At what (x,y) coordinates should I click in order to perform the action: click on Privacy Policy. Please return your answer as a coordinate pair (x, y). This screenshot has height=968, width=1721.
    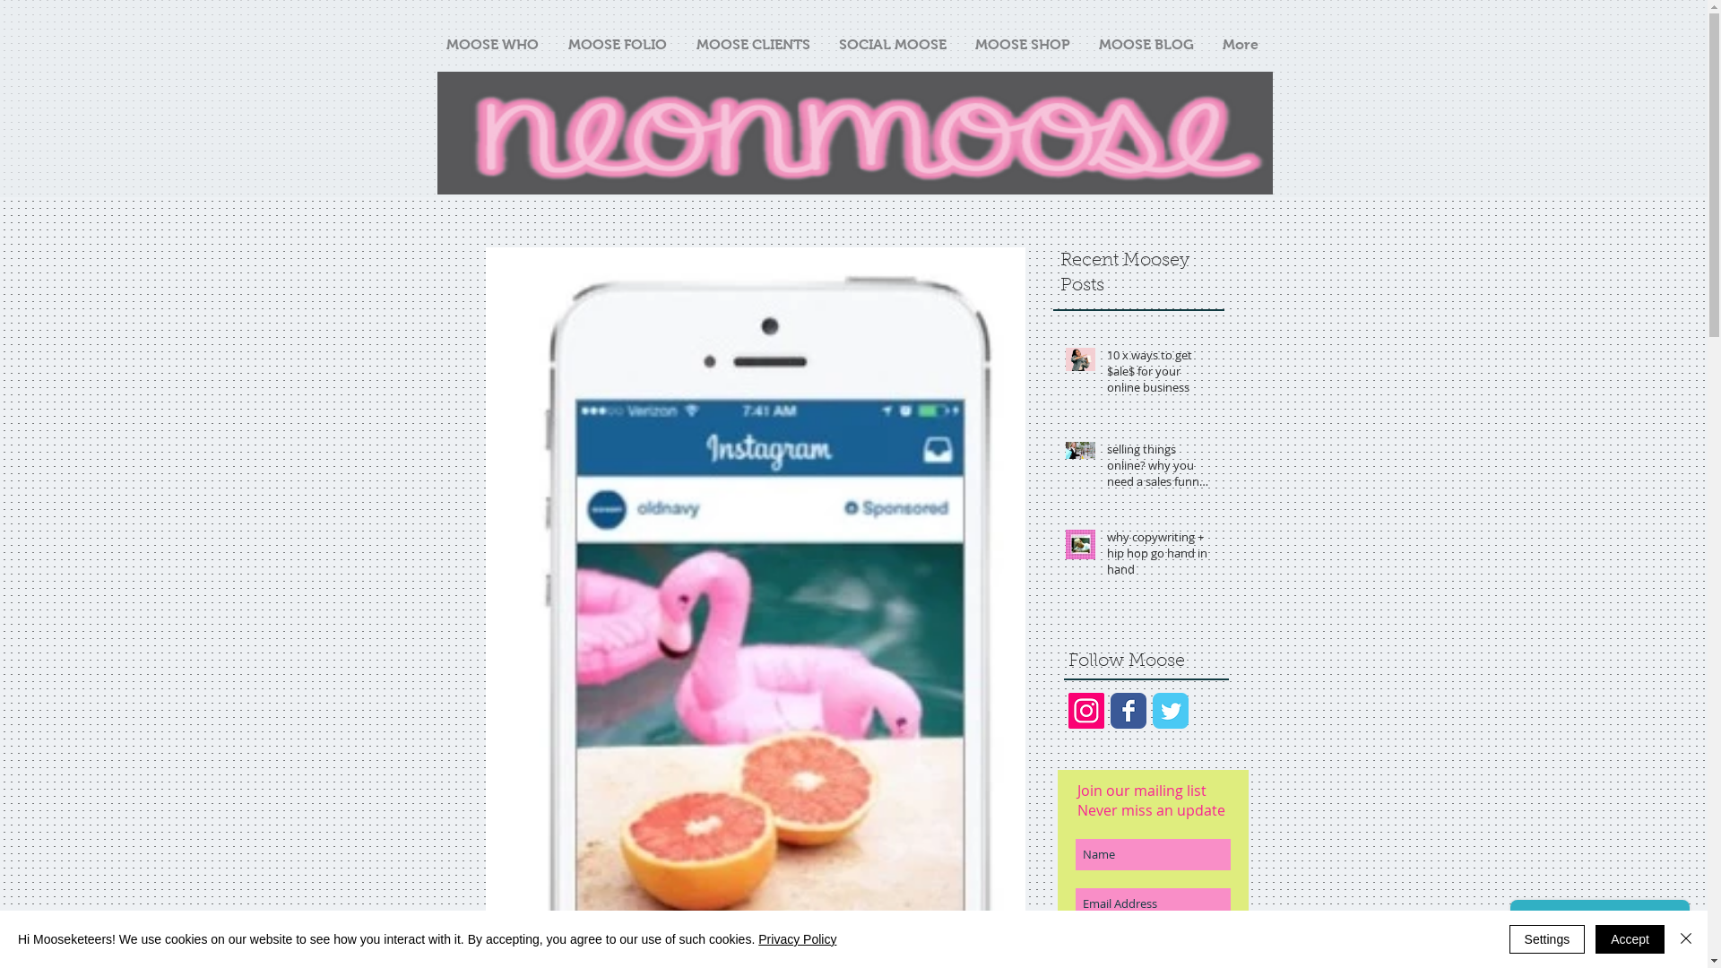
    Looking at the image, I should click on (798, 939).